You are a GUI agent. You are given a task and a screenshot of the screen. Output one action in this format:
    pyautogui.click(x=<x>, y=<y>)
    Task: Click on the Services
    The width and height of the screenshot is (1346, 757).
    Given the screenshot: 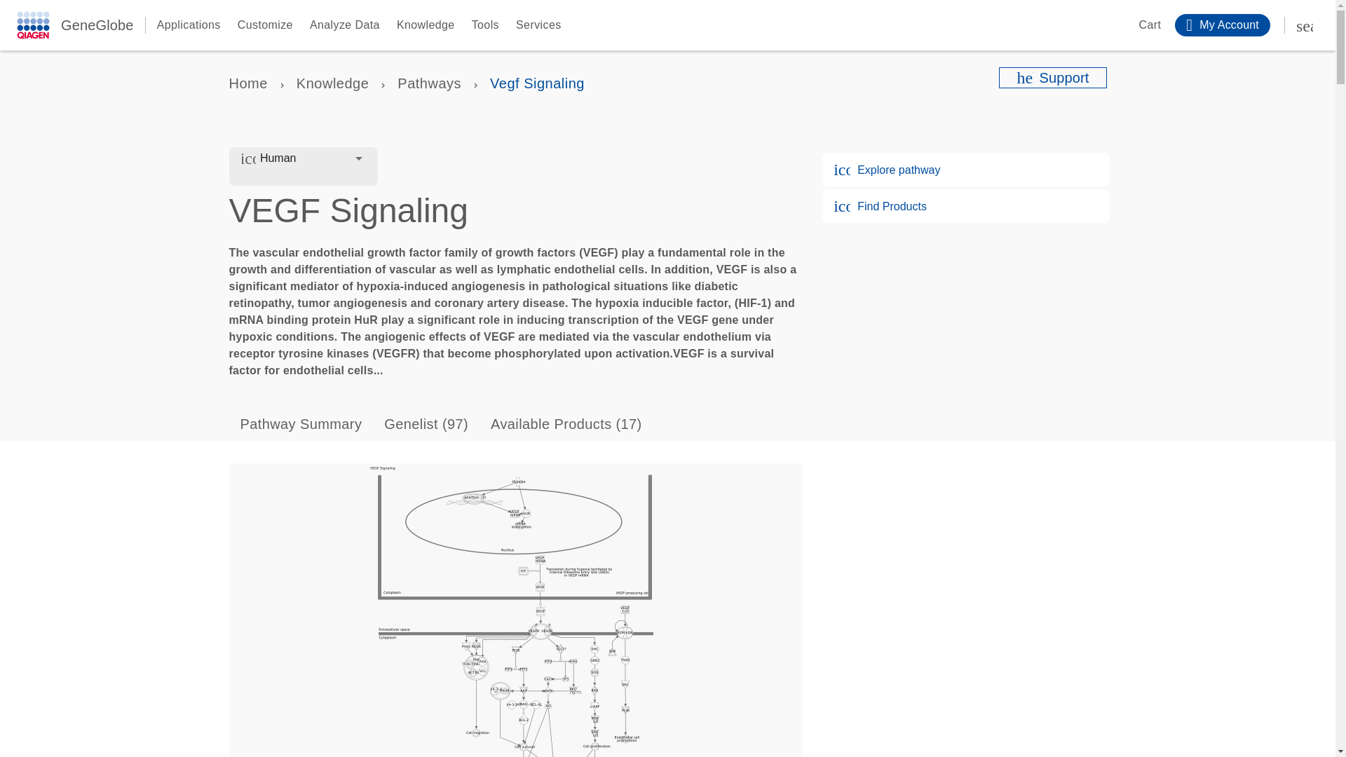 What is the action you would take?
    pyautogui.click(x=538, y=25)
    